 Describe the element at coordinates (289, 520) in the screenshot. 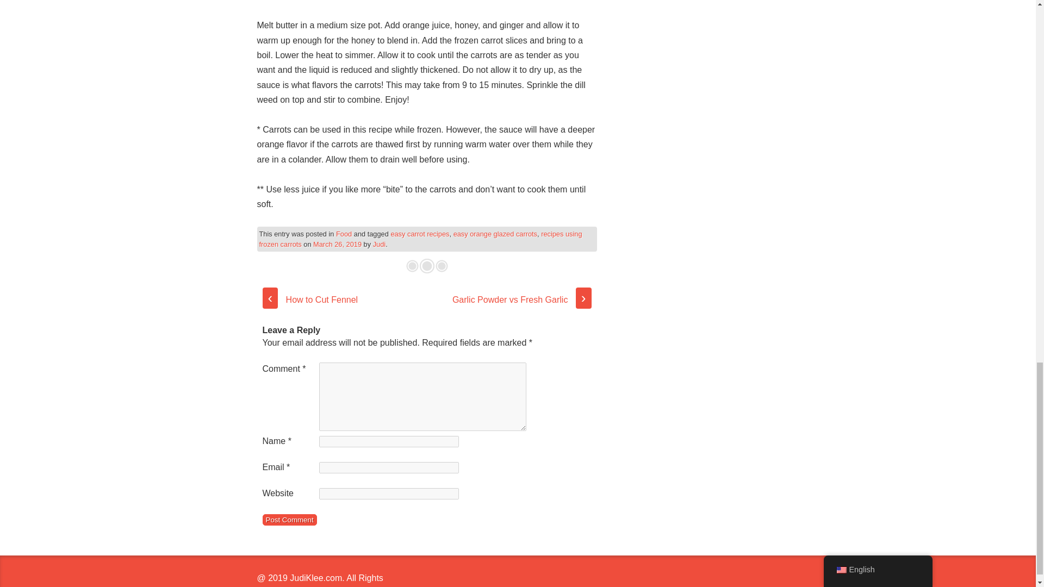

I see `Post Comment` at that location.